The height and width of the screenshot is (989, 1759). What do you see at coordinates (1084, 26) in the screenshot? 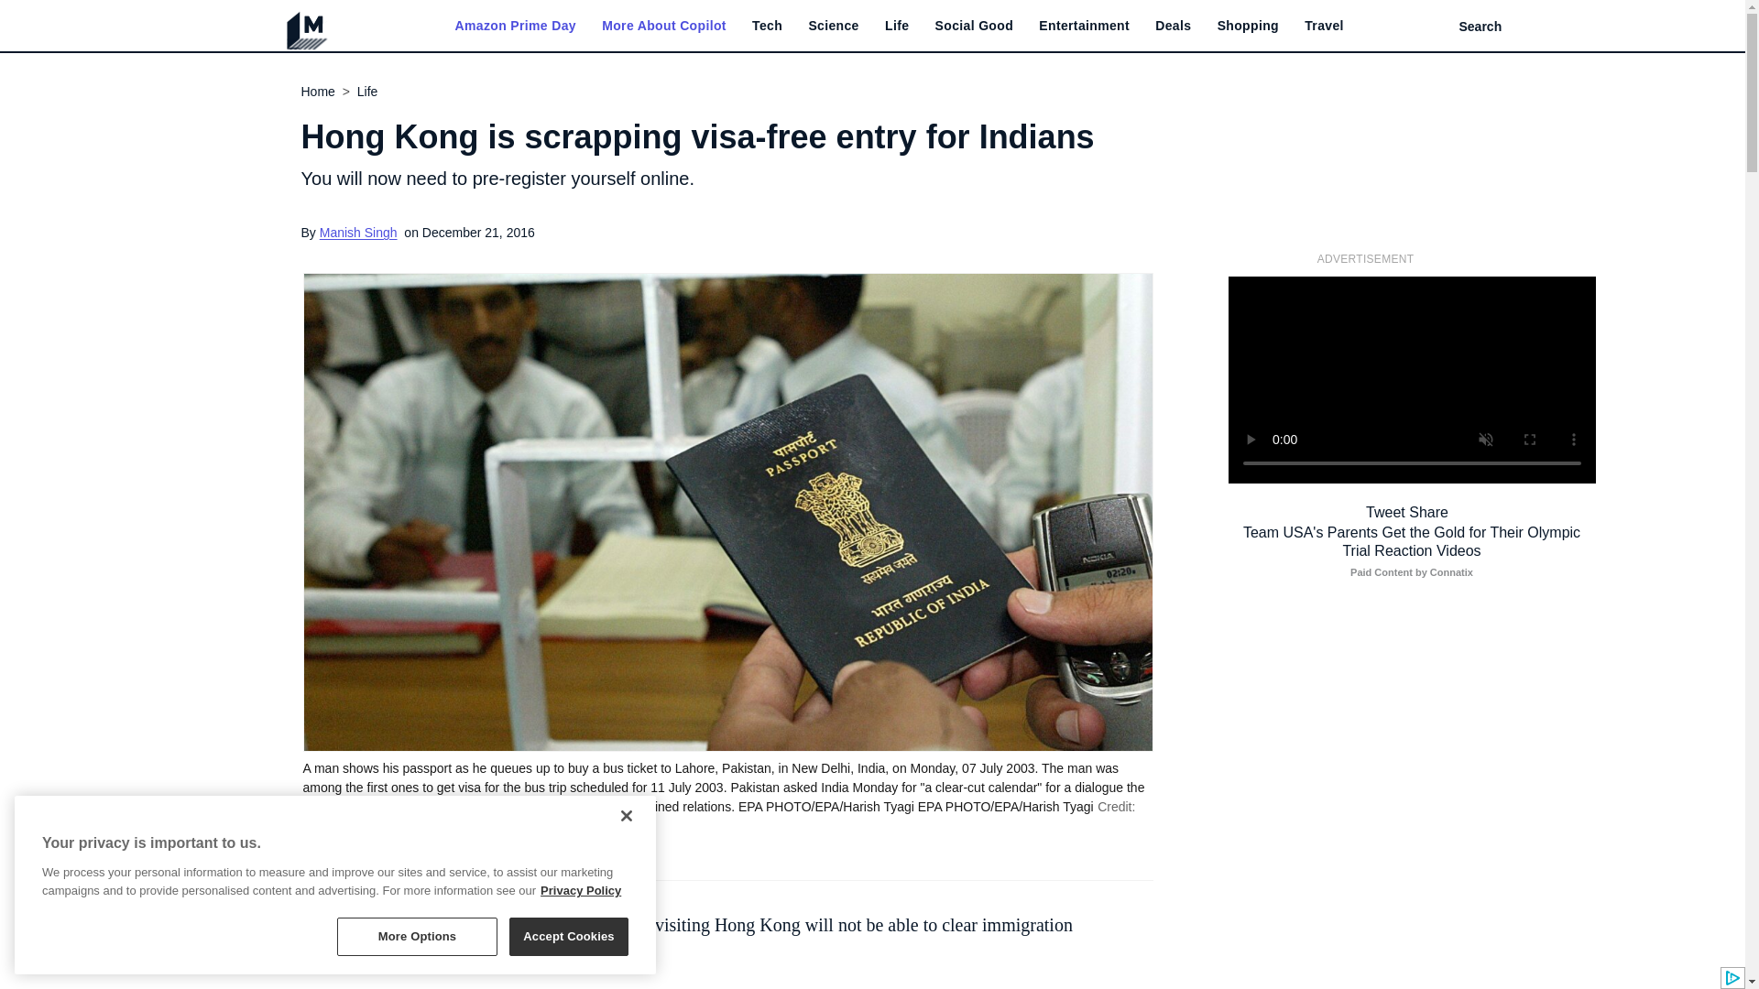
I see `Entertainment` at bounding box center [1084, 26].